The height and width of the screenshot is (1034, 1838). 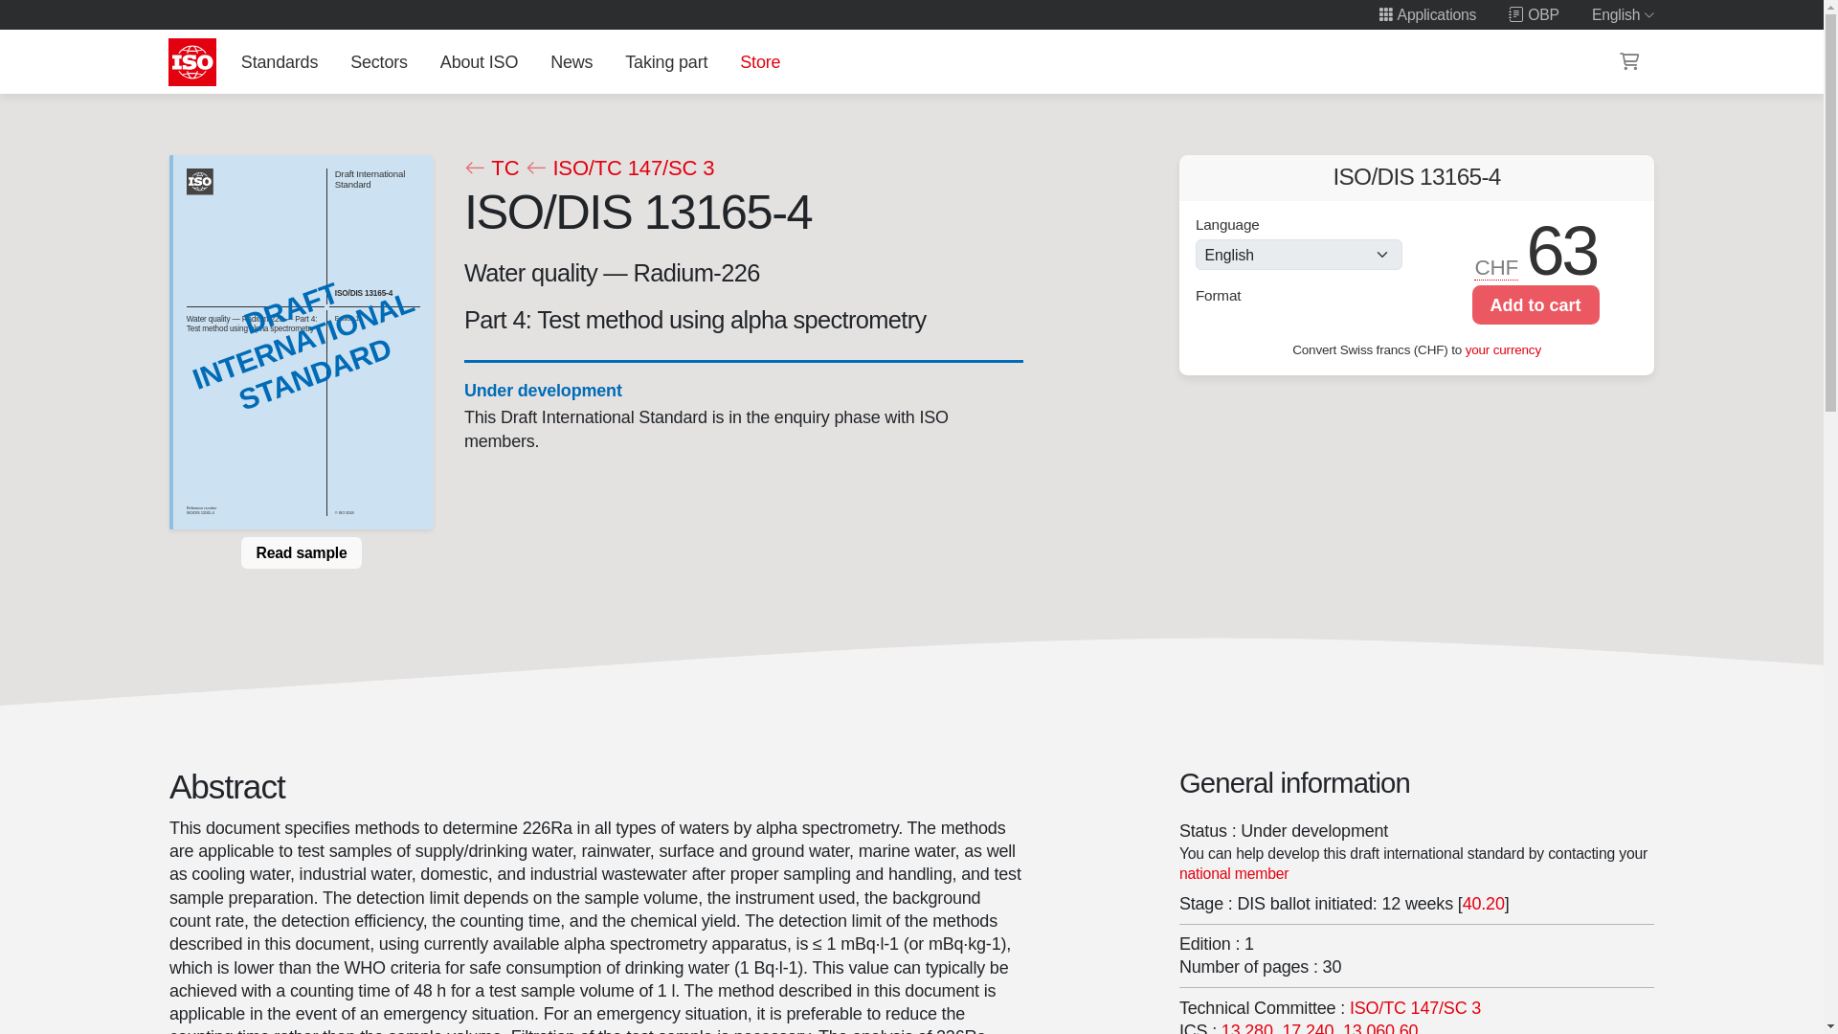 What do you see at coordinates (1426, 14) in the screenshot?
I see `ISO's applications portal` at bounding box center [1426, 14].